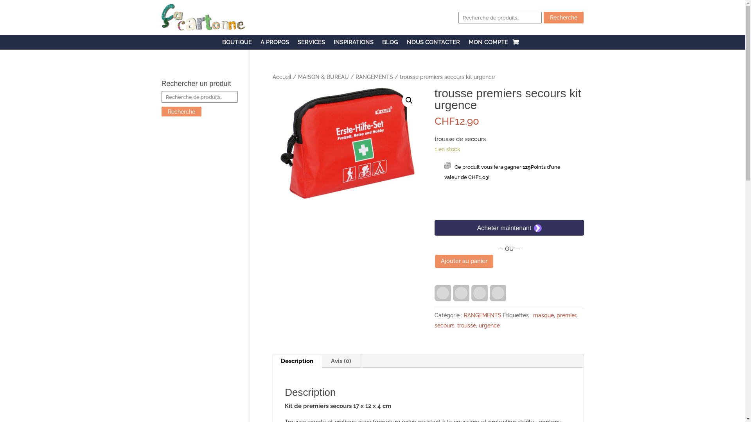 Image resolution: width=751 pixels, height=422 pixels. What do you see at coordinates (297, 361) in the screenshot?
I see `Description` at bounding box center [297, 361].